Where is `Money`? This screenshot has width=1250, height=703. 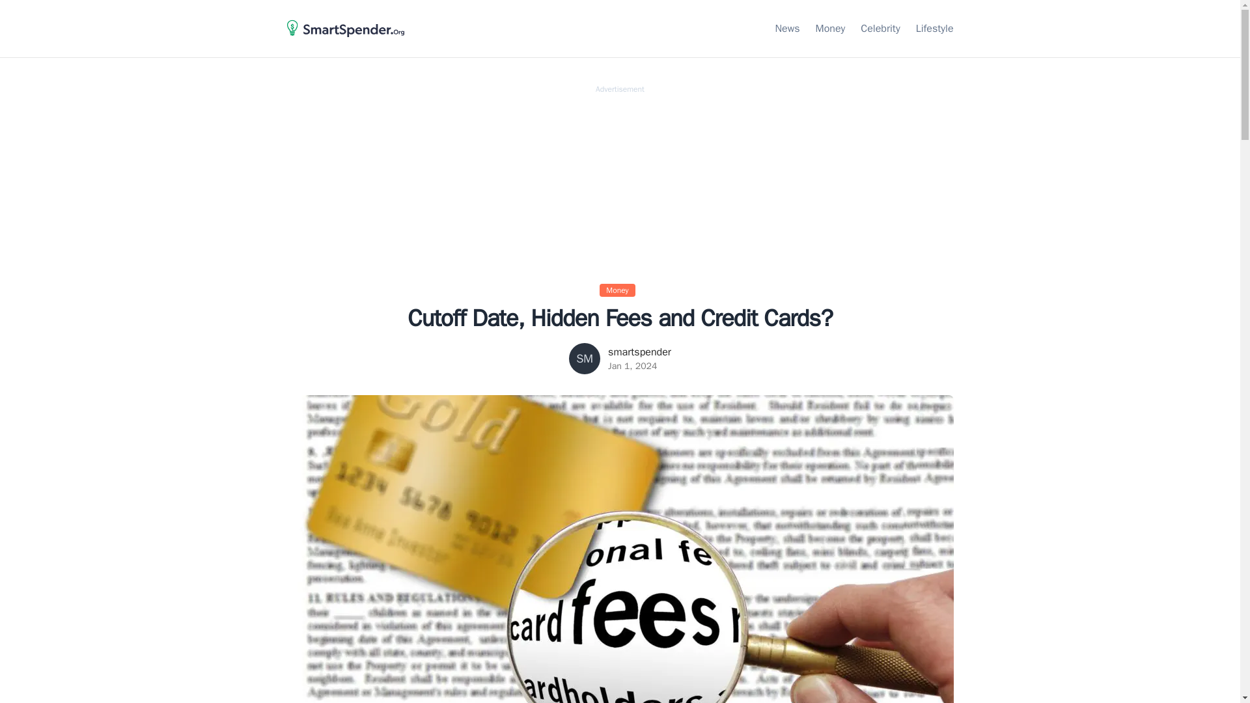
Money is located at coordinates (831, 29).